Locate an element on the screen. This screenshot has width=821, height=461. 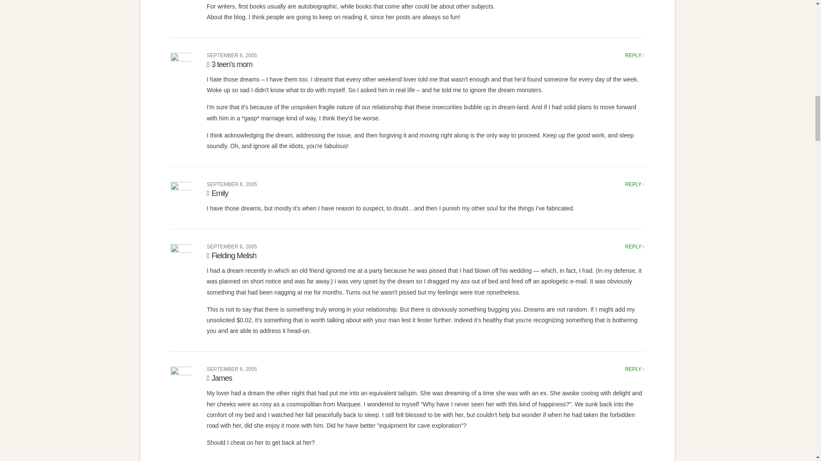
REPLY is located at coordinates (635, 55).